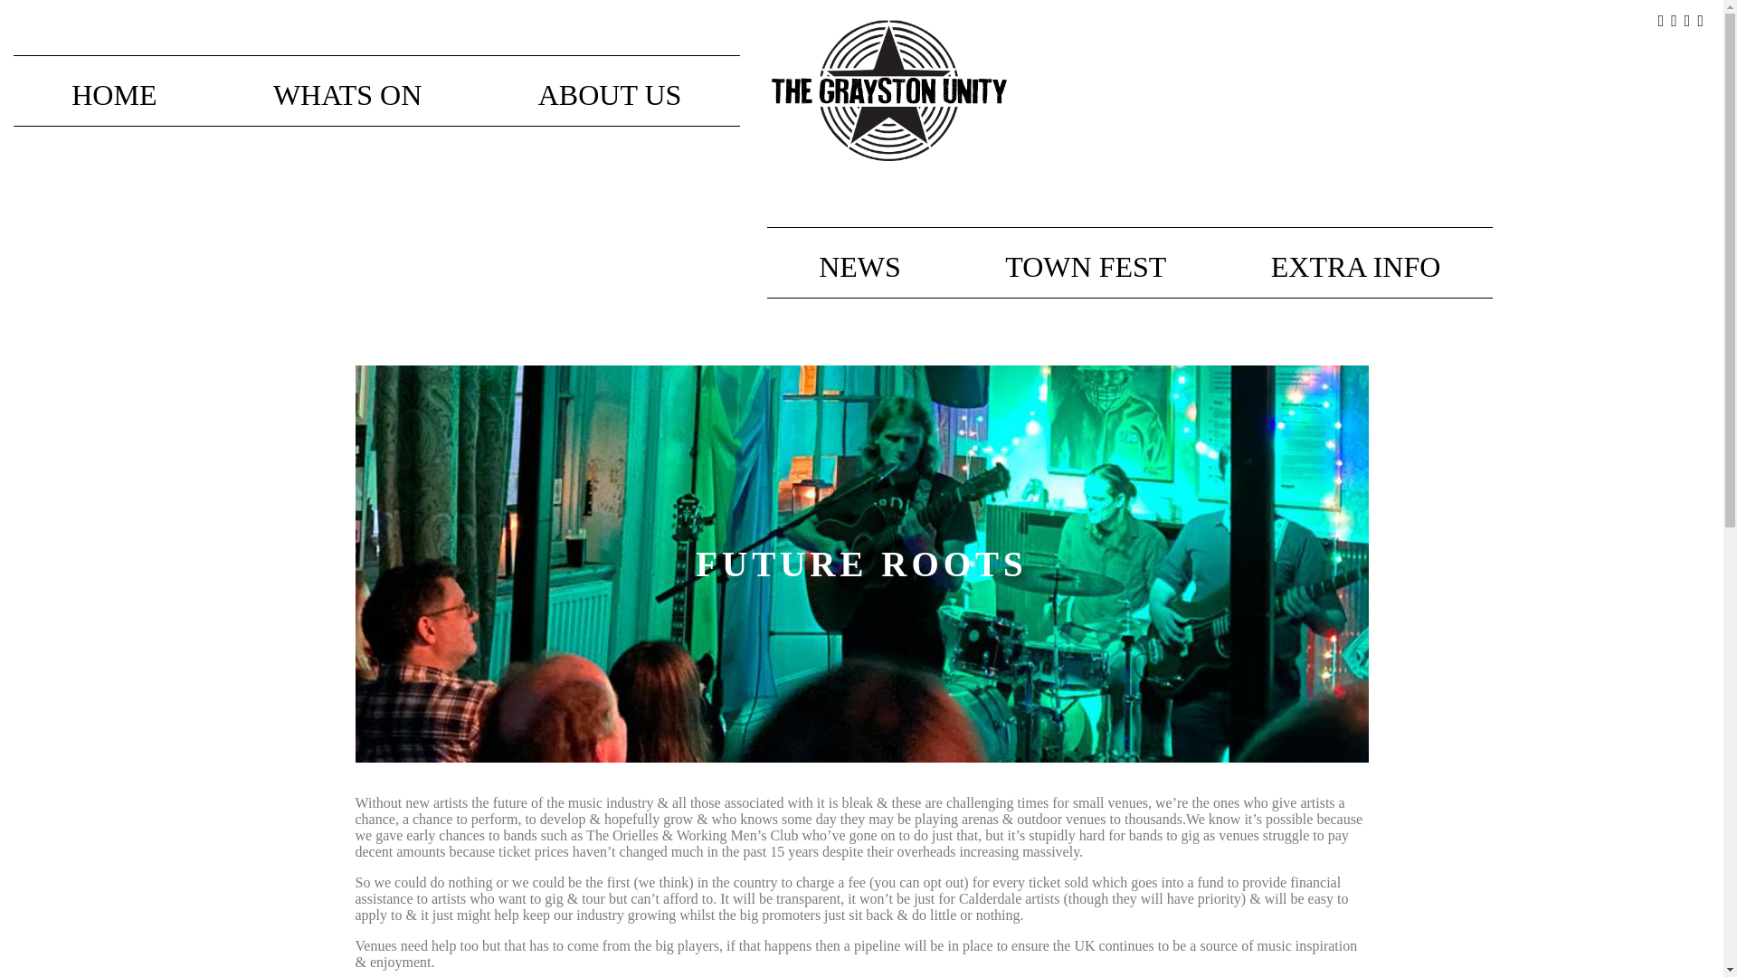 This screenshot has height=977, width=1737. I want to click on TOWN FEST, so click(1086, 266).